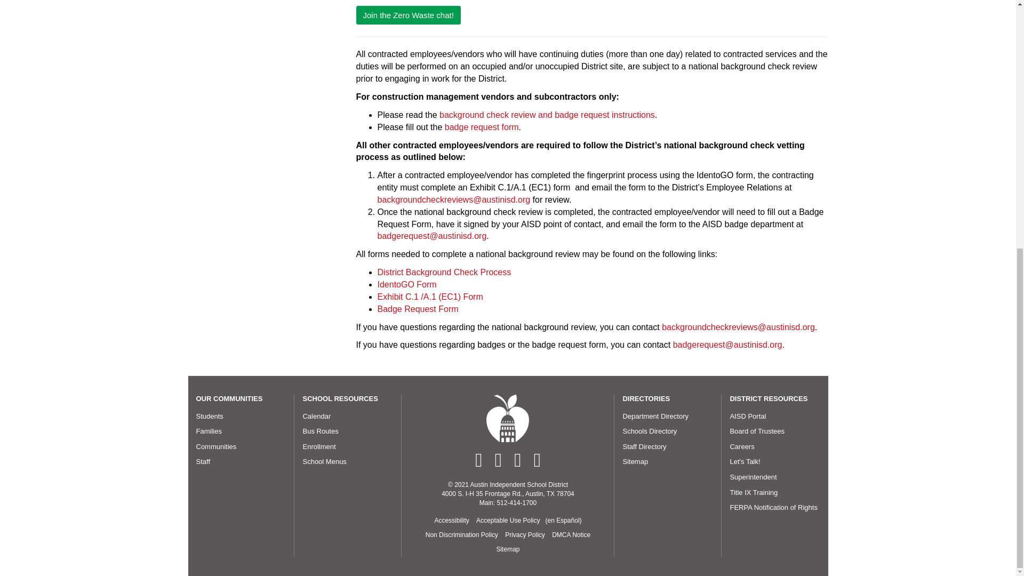 The image size is (1024, 576). I want to click on Download PDF, so click(508, 521).